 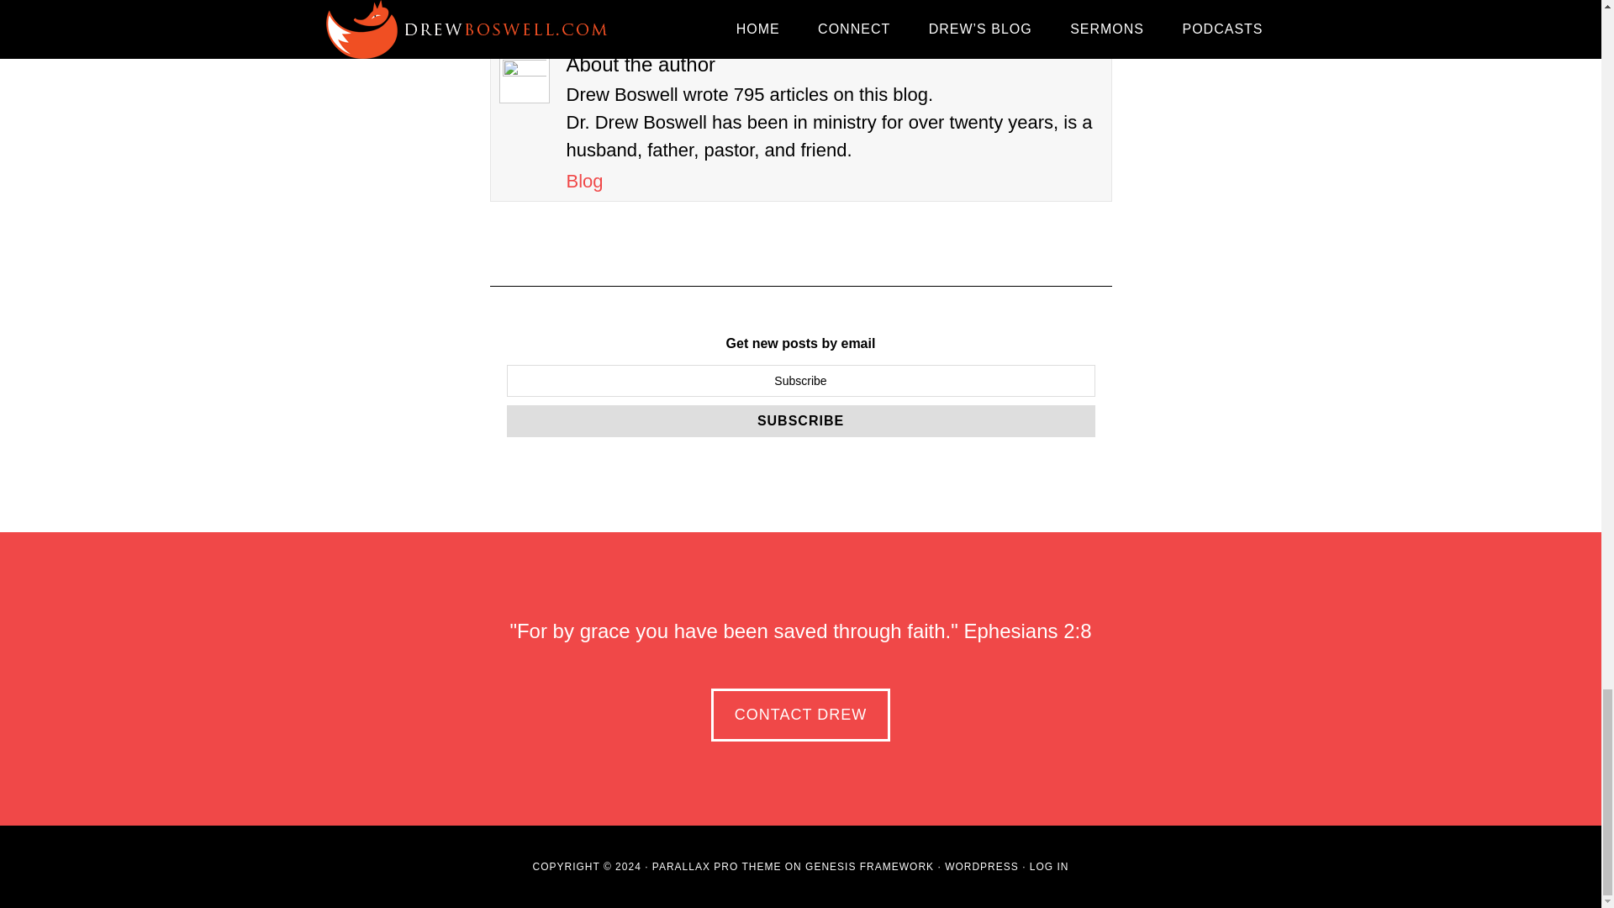 I want to click on GENESIS FRAMEWORK, so click(x=869, y=866).